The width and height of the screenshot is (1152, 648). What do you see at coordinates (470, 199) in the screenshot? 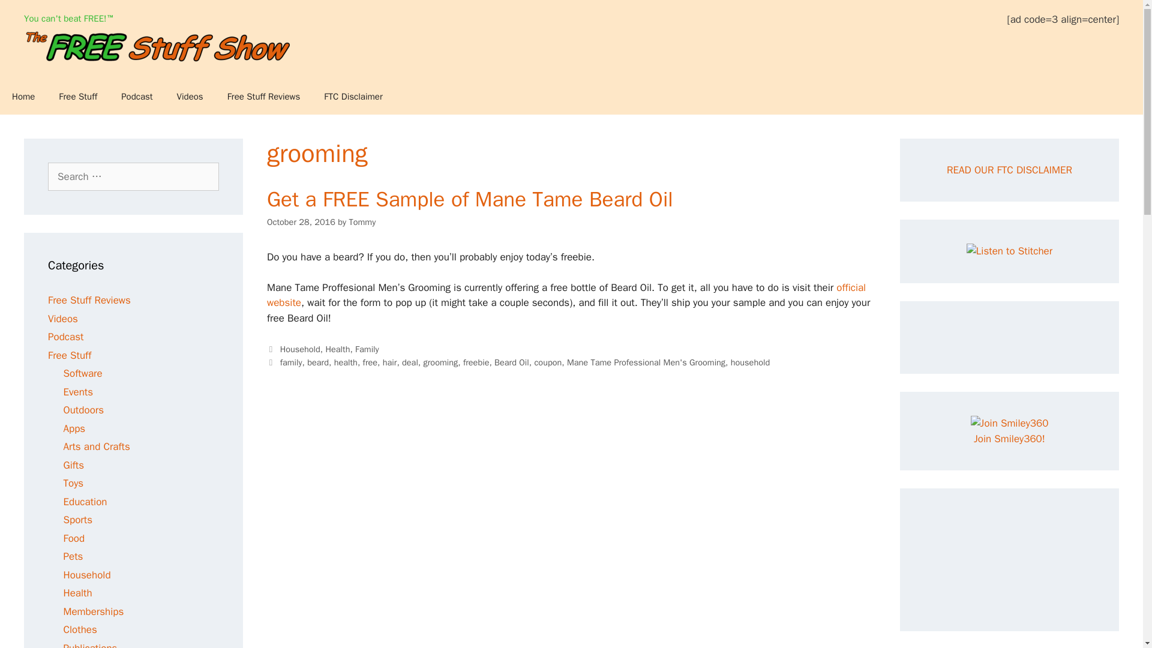
I see `Get a FREE Sample of Mane Tame Beard Oil` at bounding box center [470, 199].